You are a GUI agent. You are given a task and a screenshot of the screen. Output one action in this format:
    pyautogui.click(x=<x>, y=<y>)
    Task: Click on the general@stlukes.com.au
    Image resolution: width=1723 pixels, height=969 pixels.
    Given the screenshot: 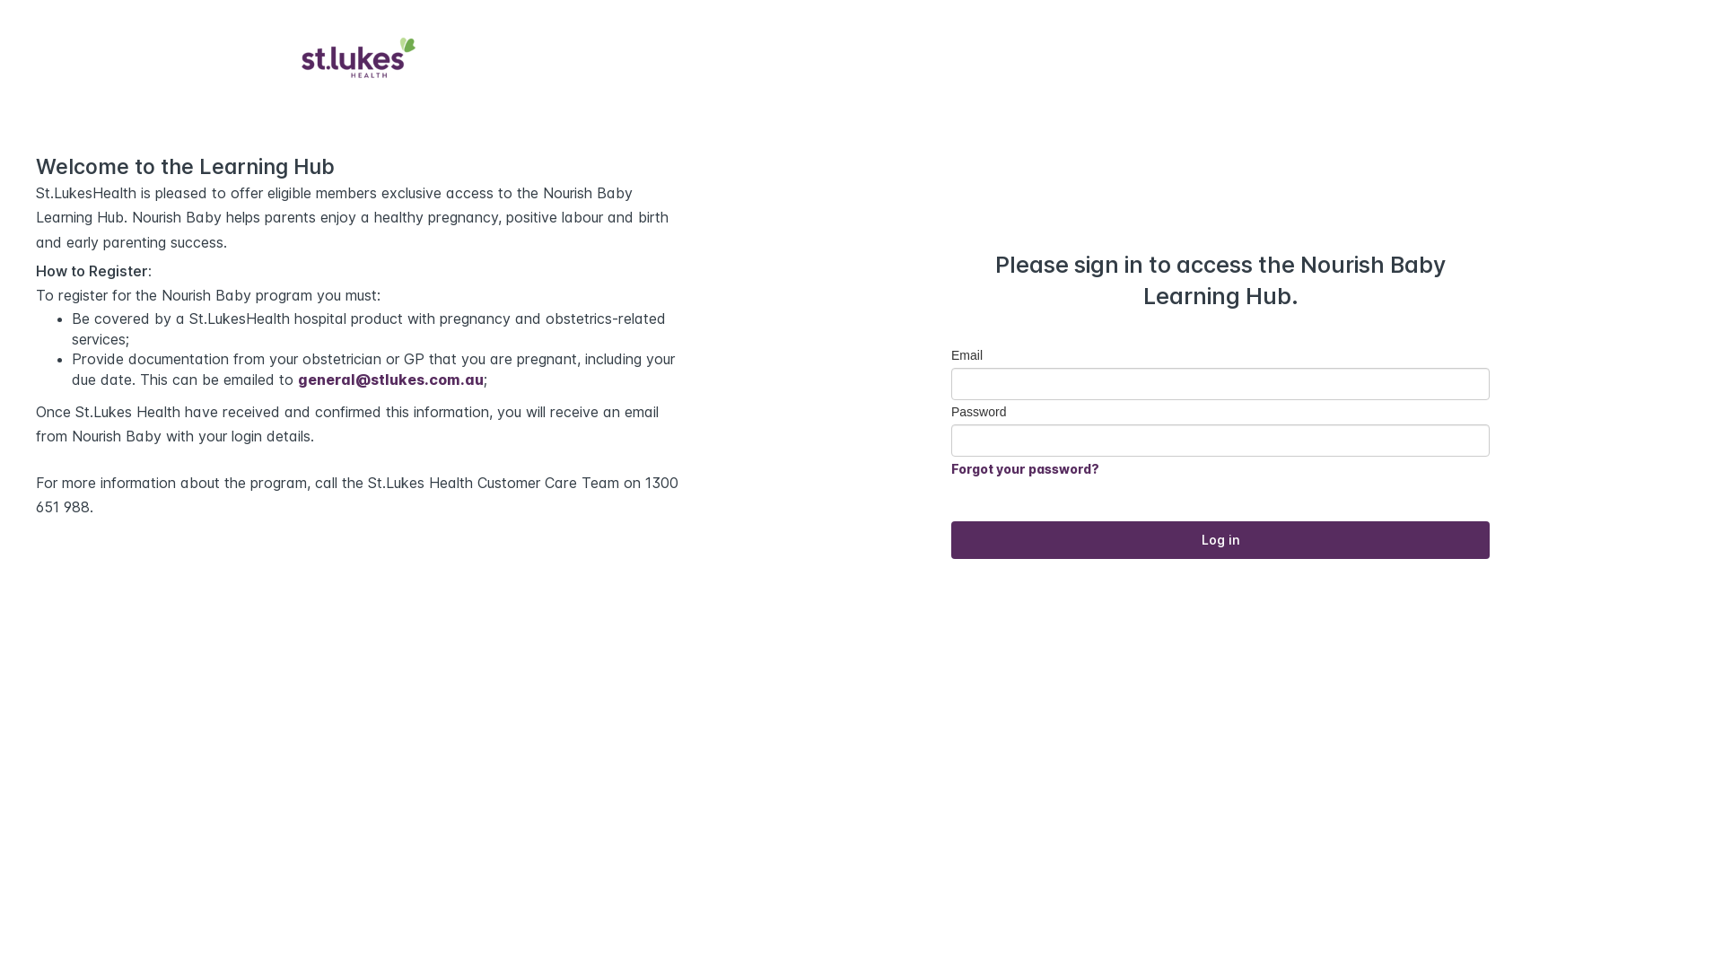 What is the action you would take?
    pyautogui.click(x=391, y=380)
    